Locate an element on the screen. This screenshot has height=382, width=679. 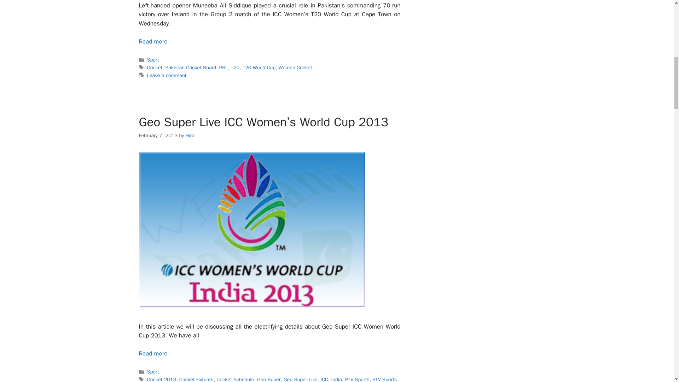
T20 World Cup is located at coordinates (259, 67).